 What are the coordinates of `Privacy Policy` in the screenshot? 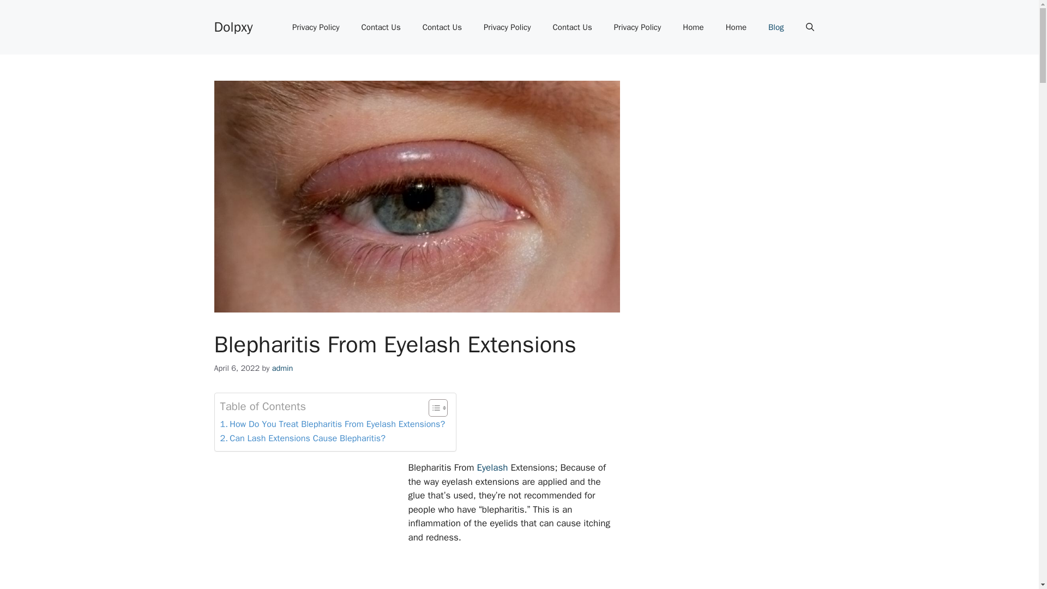 It's located at (637, 27).